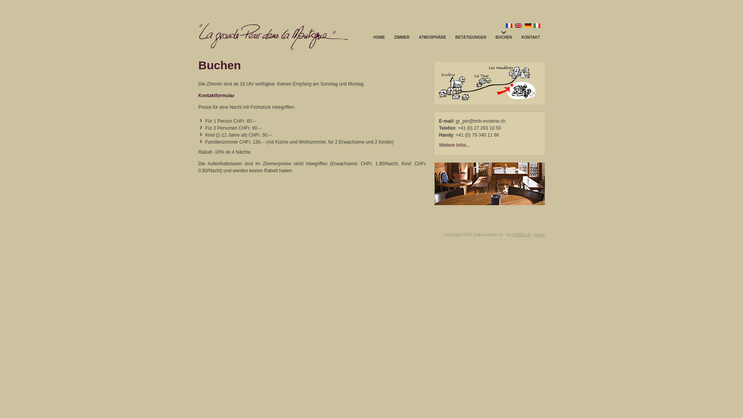  What do you see at coordinates (544, 245) in the screenshot?
I see ` ` at bounding box center [544, 245].